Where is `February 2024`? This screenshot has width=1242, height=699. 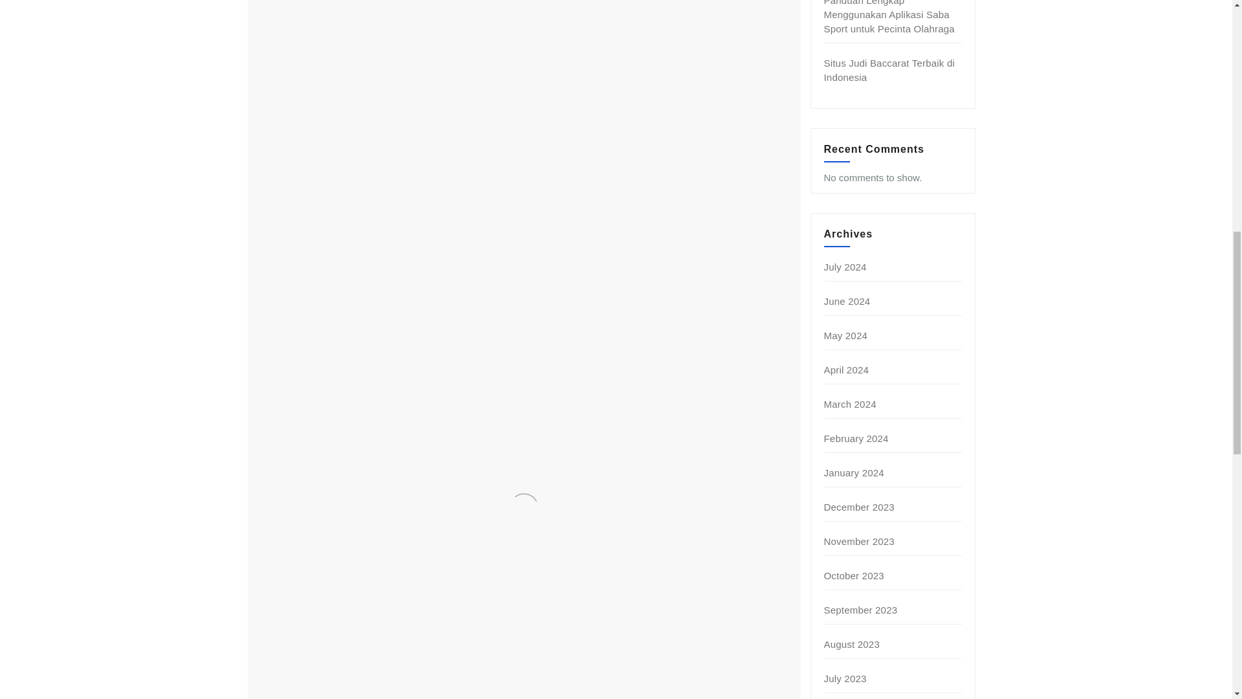 February 2024 is located at coordinates (856, 438).